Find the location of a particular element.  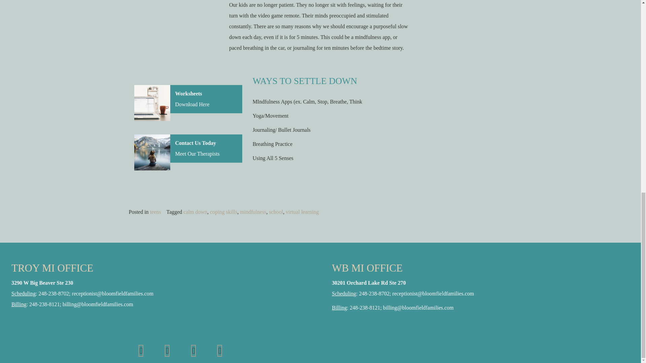

school is located at coordinates (276, 212).